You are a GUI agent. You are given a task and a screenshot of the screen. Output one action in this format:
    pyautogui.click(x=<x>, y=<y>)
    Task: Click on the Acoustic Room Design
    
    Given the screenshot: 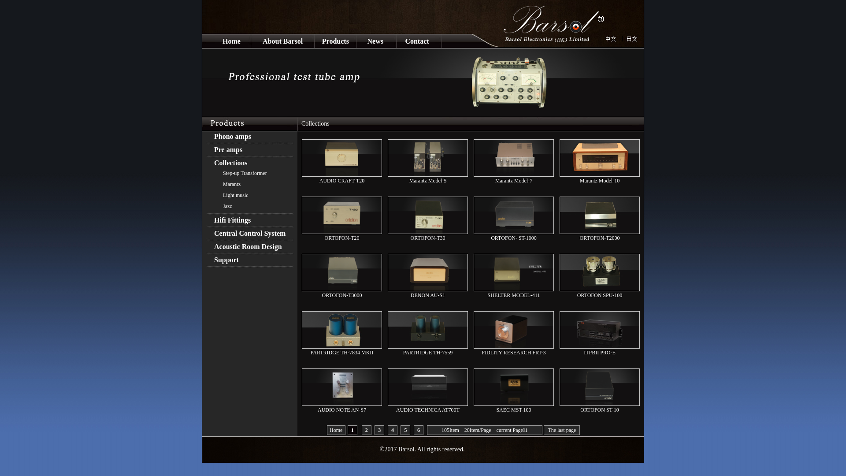 What is the action you would take?
    pyautogui.click(x=250, y=247)
    